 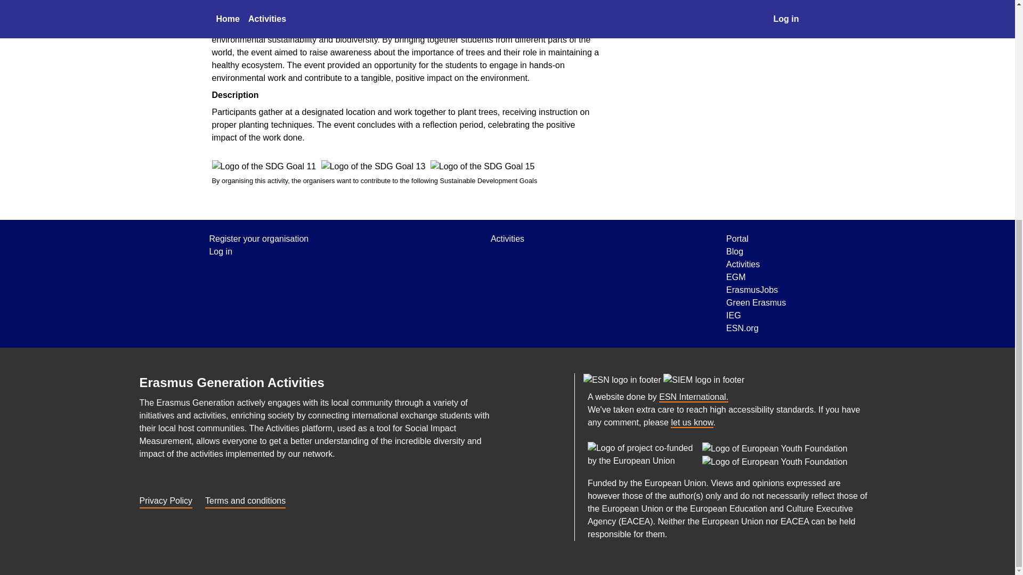 What do you see at coordinates (692, 423) in the screenshot?
I see `contact us` at bounding box center [692, 423].